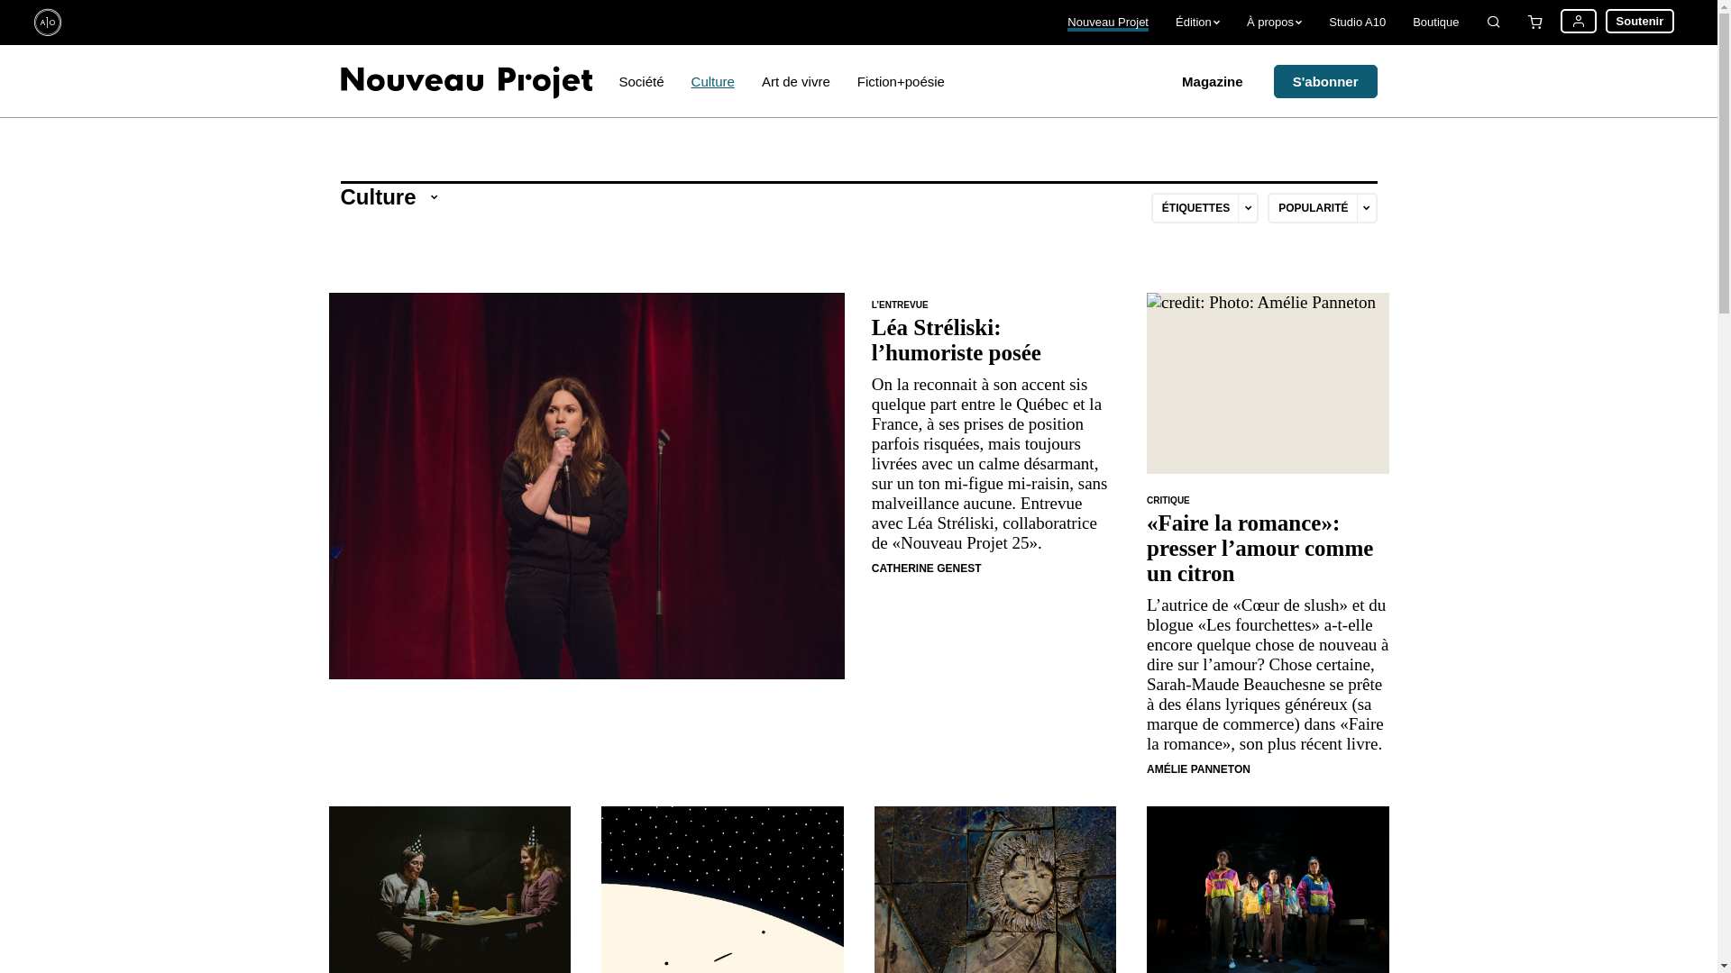 The image size is (1731, 973). What do you see at coordinates (1168, 501) in the screenshot?
I see `CRITIQUE` at bounding box center [1168, 501].